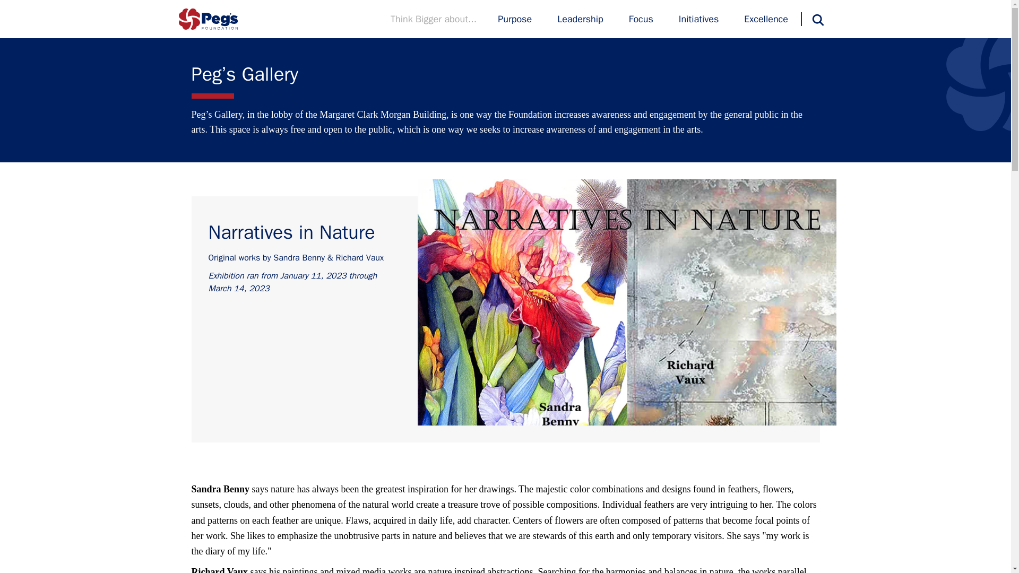  I want to click on Purpose, so click(515, 19).